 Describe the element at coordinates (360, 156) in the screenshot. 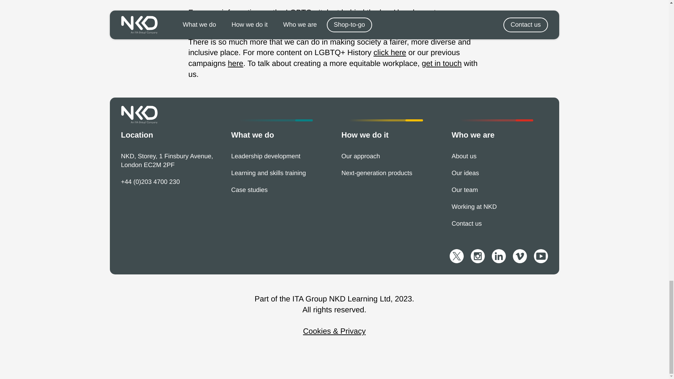

I see `Our approach` at that location.